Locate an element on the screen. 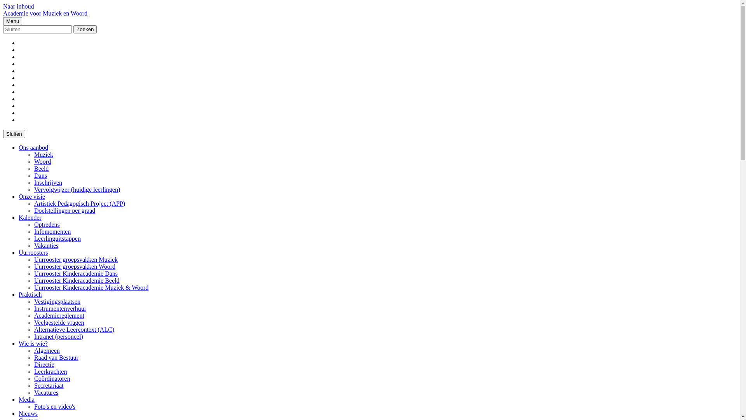 The image size is (746, 420). Academiereglement is located at coordinates (59, 316).